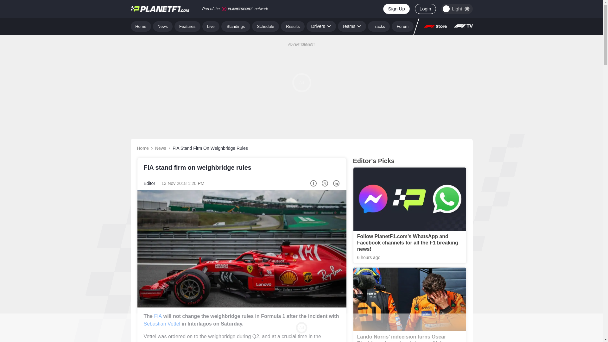 The height and width of the screenshot is (342, 608). What do you see at coordinates (163, 26) in the screenshot?
I see `News` at bounding box center [163, 26].